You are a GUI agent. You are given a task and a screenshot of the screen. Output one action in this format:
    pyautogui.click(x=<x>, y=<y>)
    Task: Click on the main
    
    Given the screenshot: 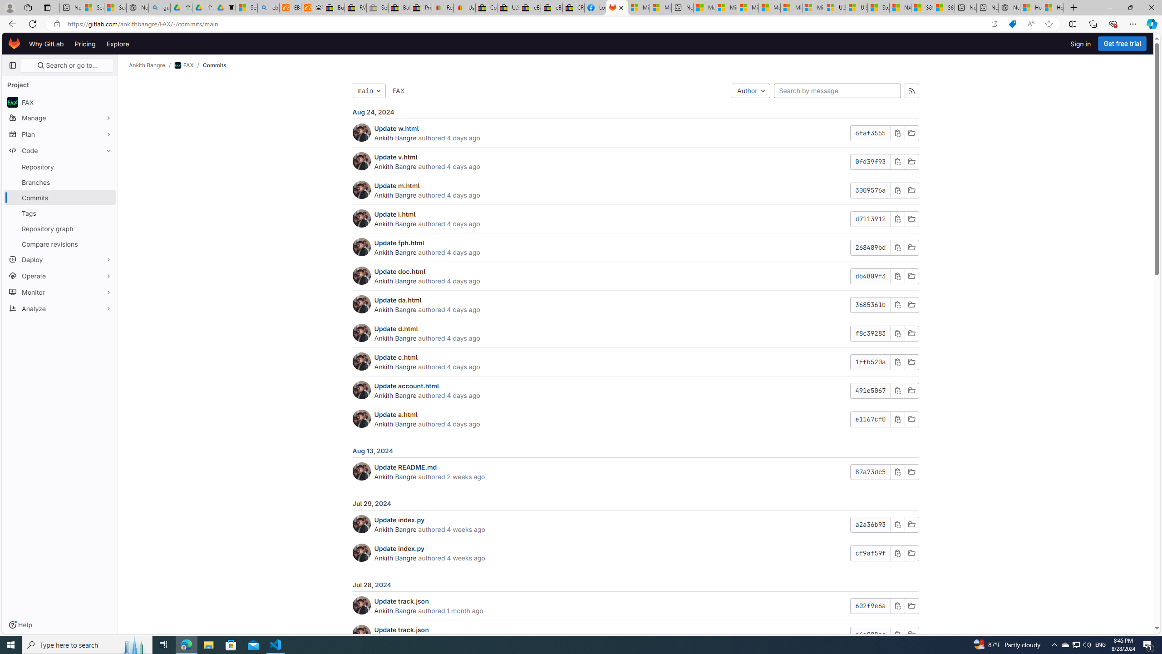 What is the action you would take?
    pyautogui.click(x=369, y=91)
    